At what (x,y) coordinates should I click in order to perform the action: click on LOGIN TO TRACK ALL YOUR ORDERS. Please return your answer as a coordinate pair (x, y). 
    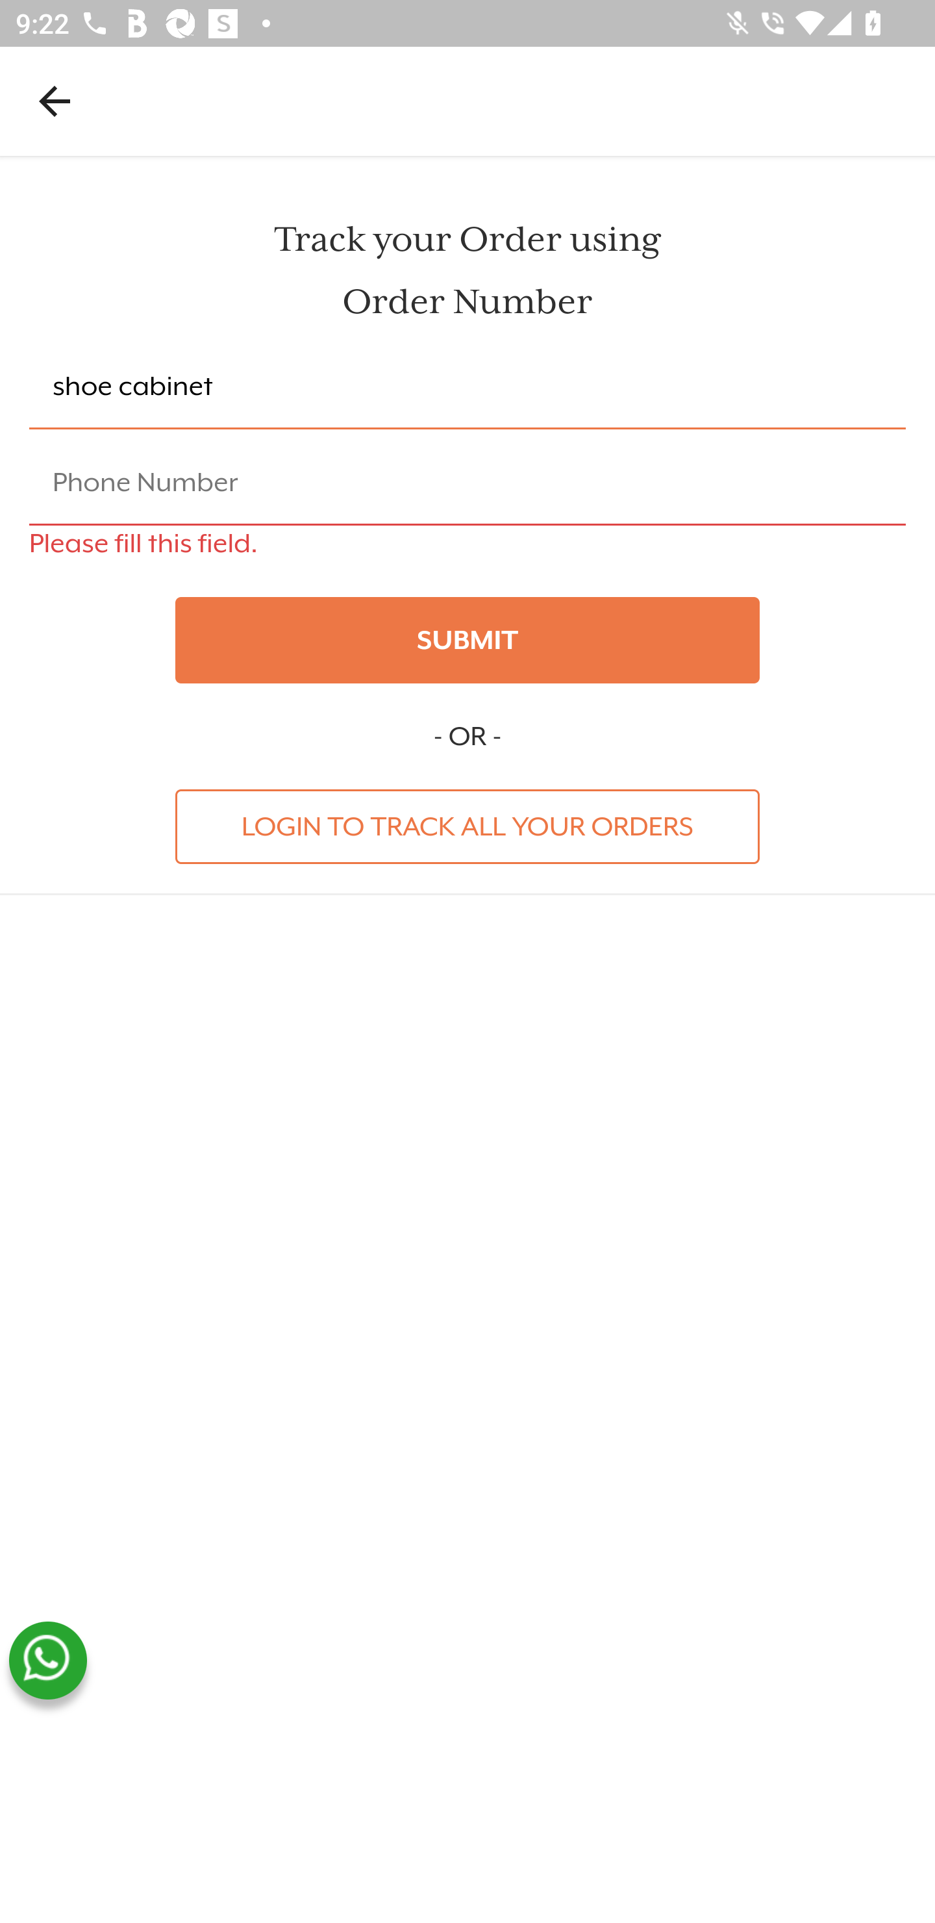
    Looking at the image, I should click on (467, 826).